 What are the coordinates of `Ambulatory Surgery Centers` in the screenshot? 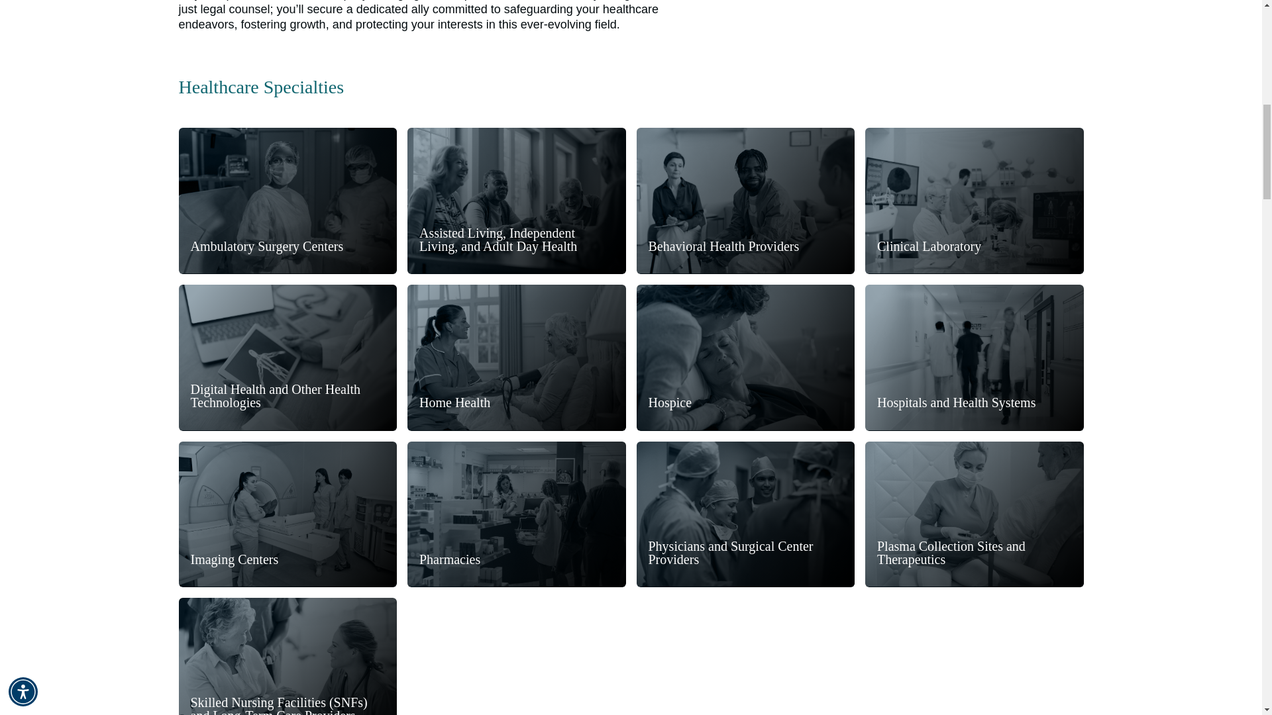 It's located at (288, 200).